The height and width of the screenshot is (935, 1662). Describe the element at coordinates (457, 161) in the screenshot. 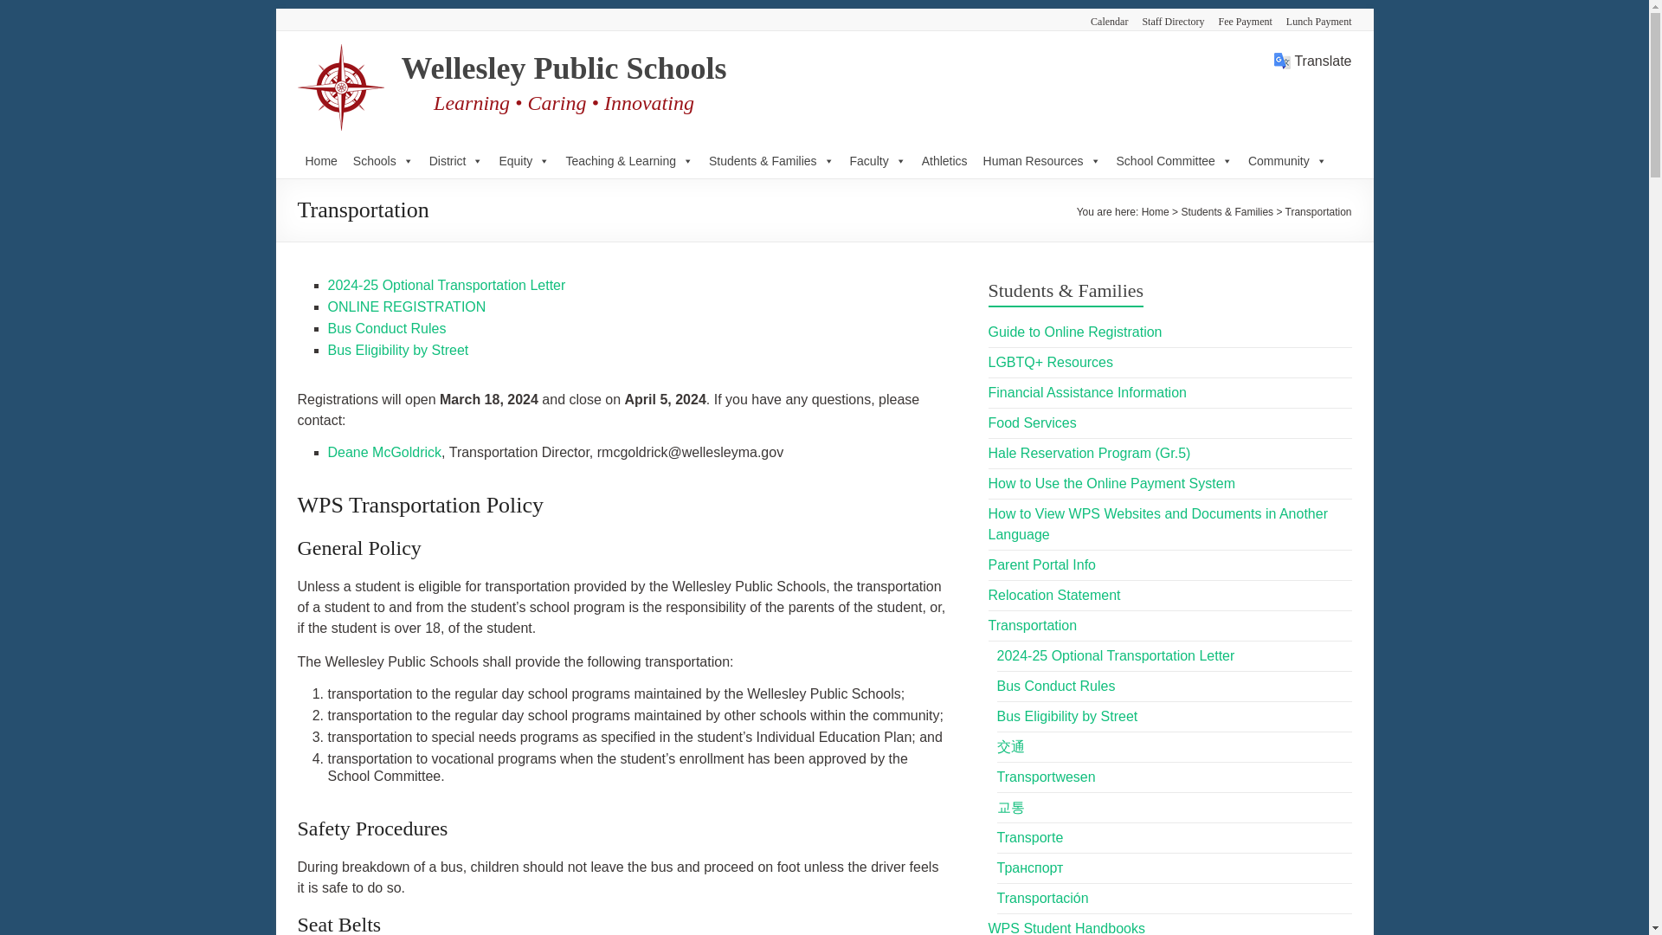

I see `District` at that location.